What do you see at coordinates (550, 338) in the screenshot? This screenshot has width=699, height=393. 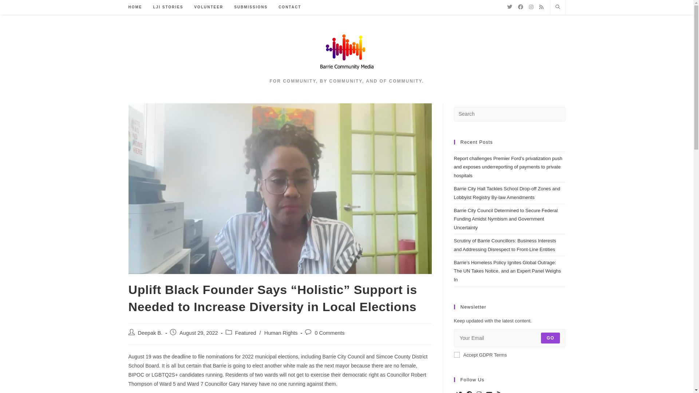 I see `GO` at bounding box center [550, 338].